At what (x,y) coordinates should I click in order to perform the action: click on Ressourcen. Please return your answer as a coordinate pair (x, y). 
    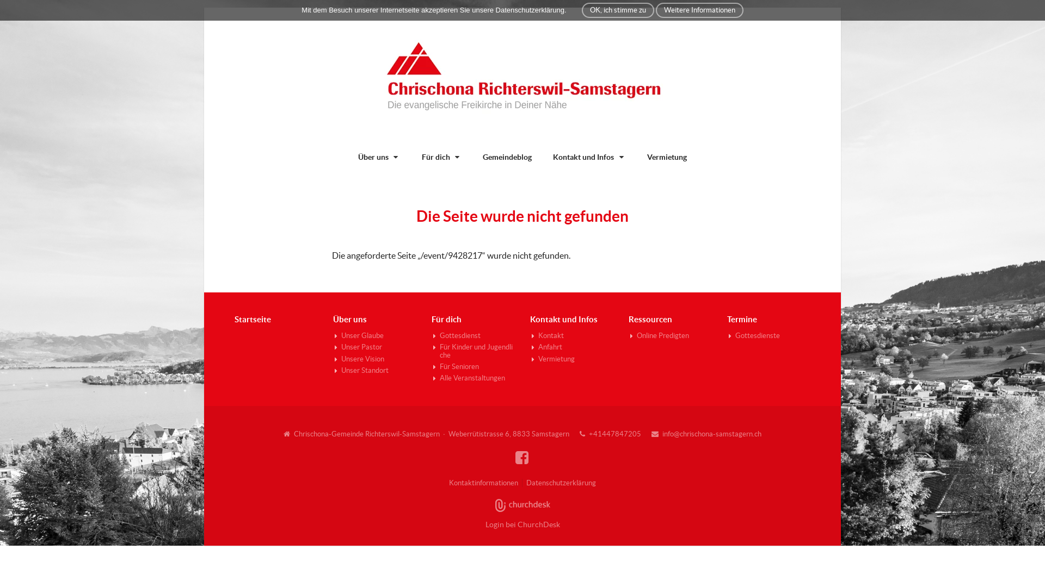
    Looking at the image, I should click on (650, 320).